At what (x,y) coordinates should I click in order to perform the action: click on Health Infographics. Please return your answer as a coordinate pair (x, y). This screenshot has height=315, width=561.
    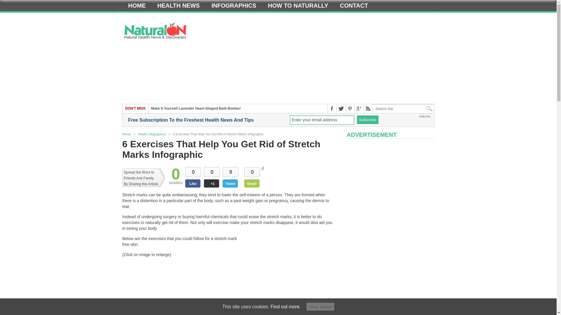
    Looking at the image, I should click on (152, 134).